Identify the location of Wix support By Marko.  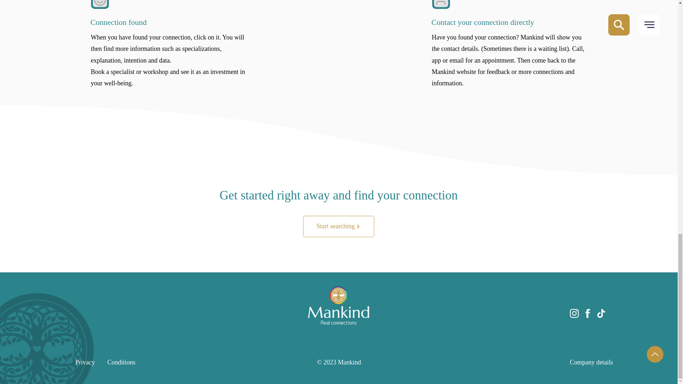
(338, 373).